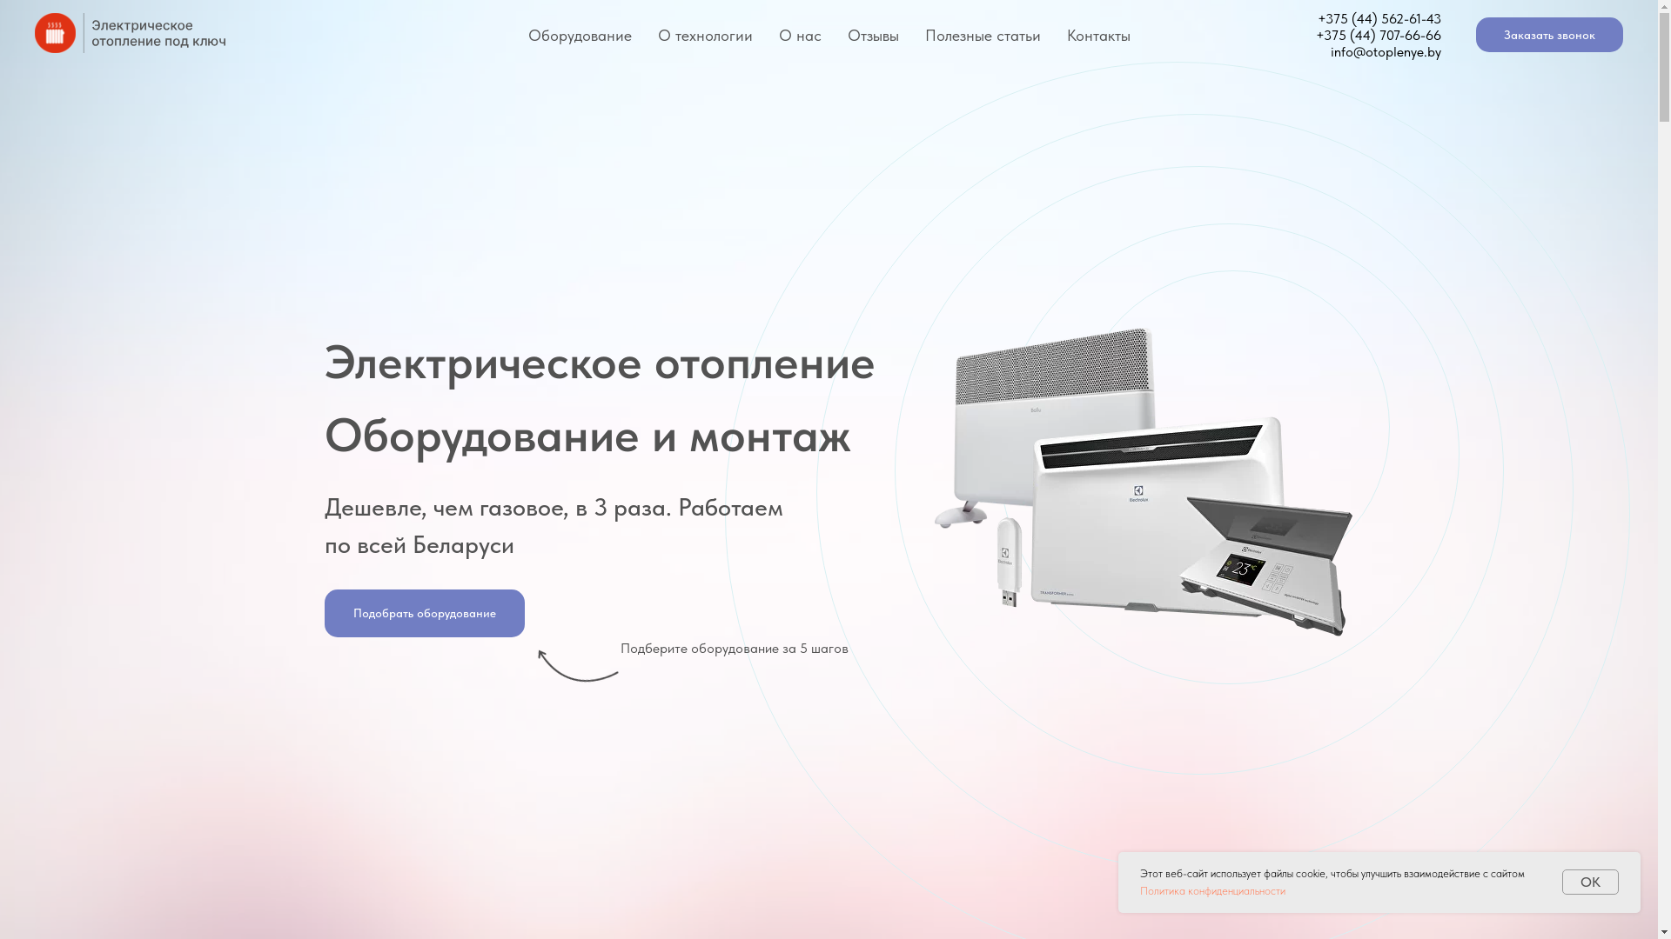 This screenshot has height=939, width=1671. What do you see at coordinates (1379, 35) in the screenshot?
I see `+375 (44) 707-66-66` at bounding box center [1379, 35].